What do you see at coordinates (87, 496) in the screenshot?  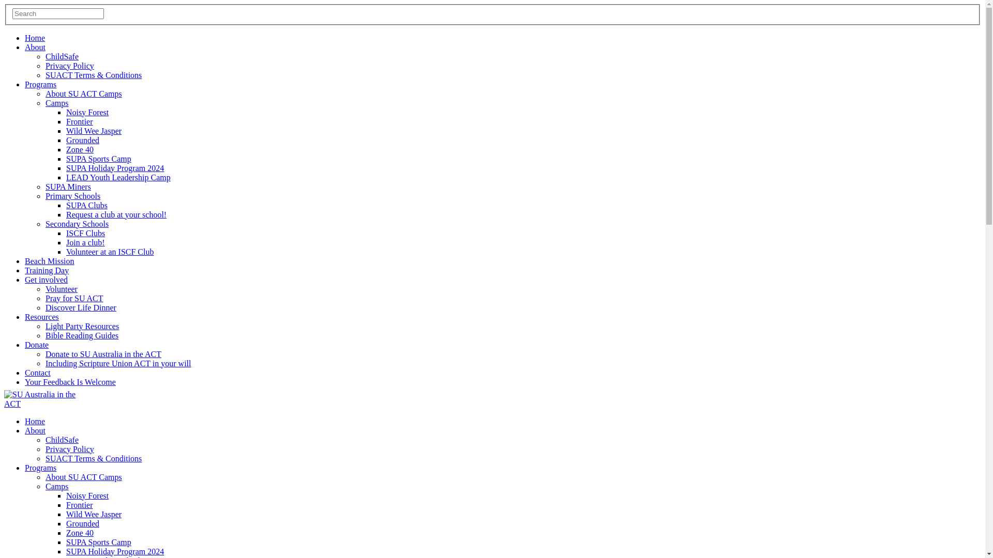 I see `Noisy Forest` at bounding box center [87, 496].